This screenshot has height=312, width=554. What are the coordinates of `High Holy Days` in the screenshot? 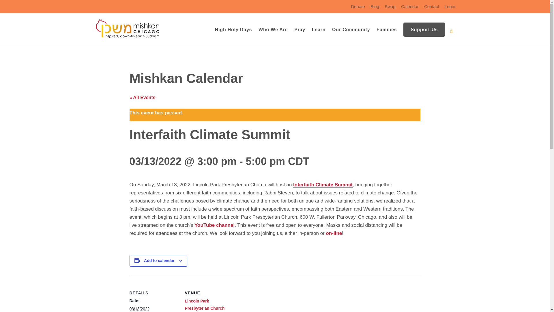 It's located at (233, 34).